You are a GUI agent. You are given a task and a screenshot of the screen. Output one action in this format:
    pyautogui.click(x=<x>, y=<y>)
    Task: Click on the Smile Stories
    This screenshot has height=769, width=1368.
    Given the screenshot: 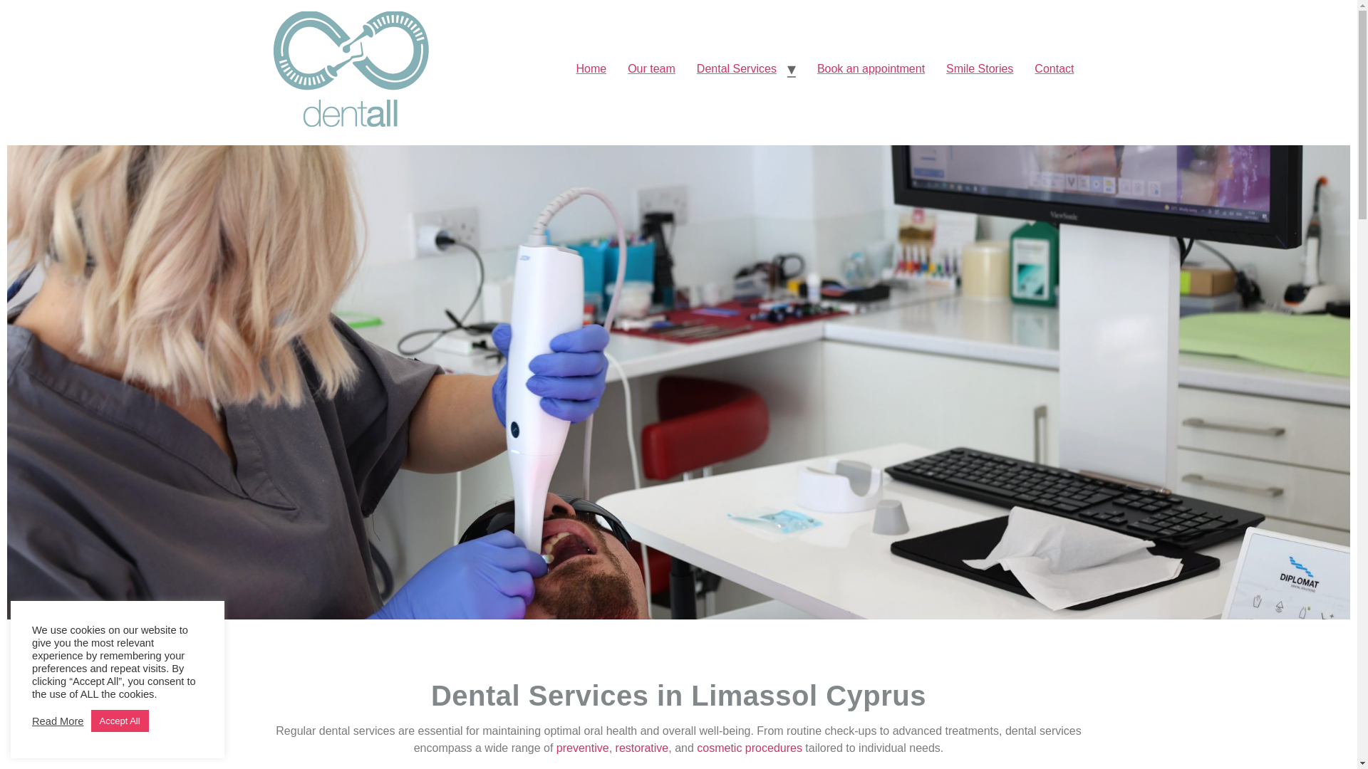 What is the action you would take?
    pyautogui.click(x=979, y=68)
    